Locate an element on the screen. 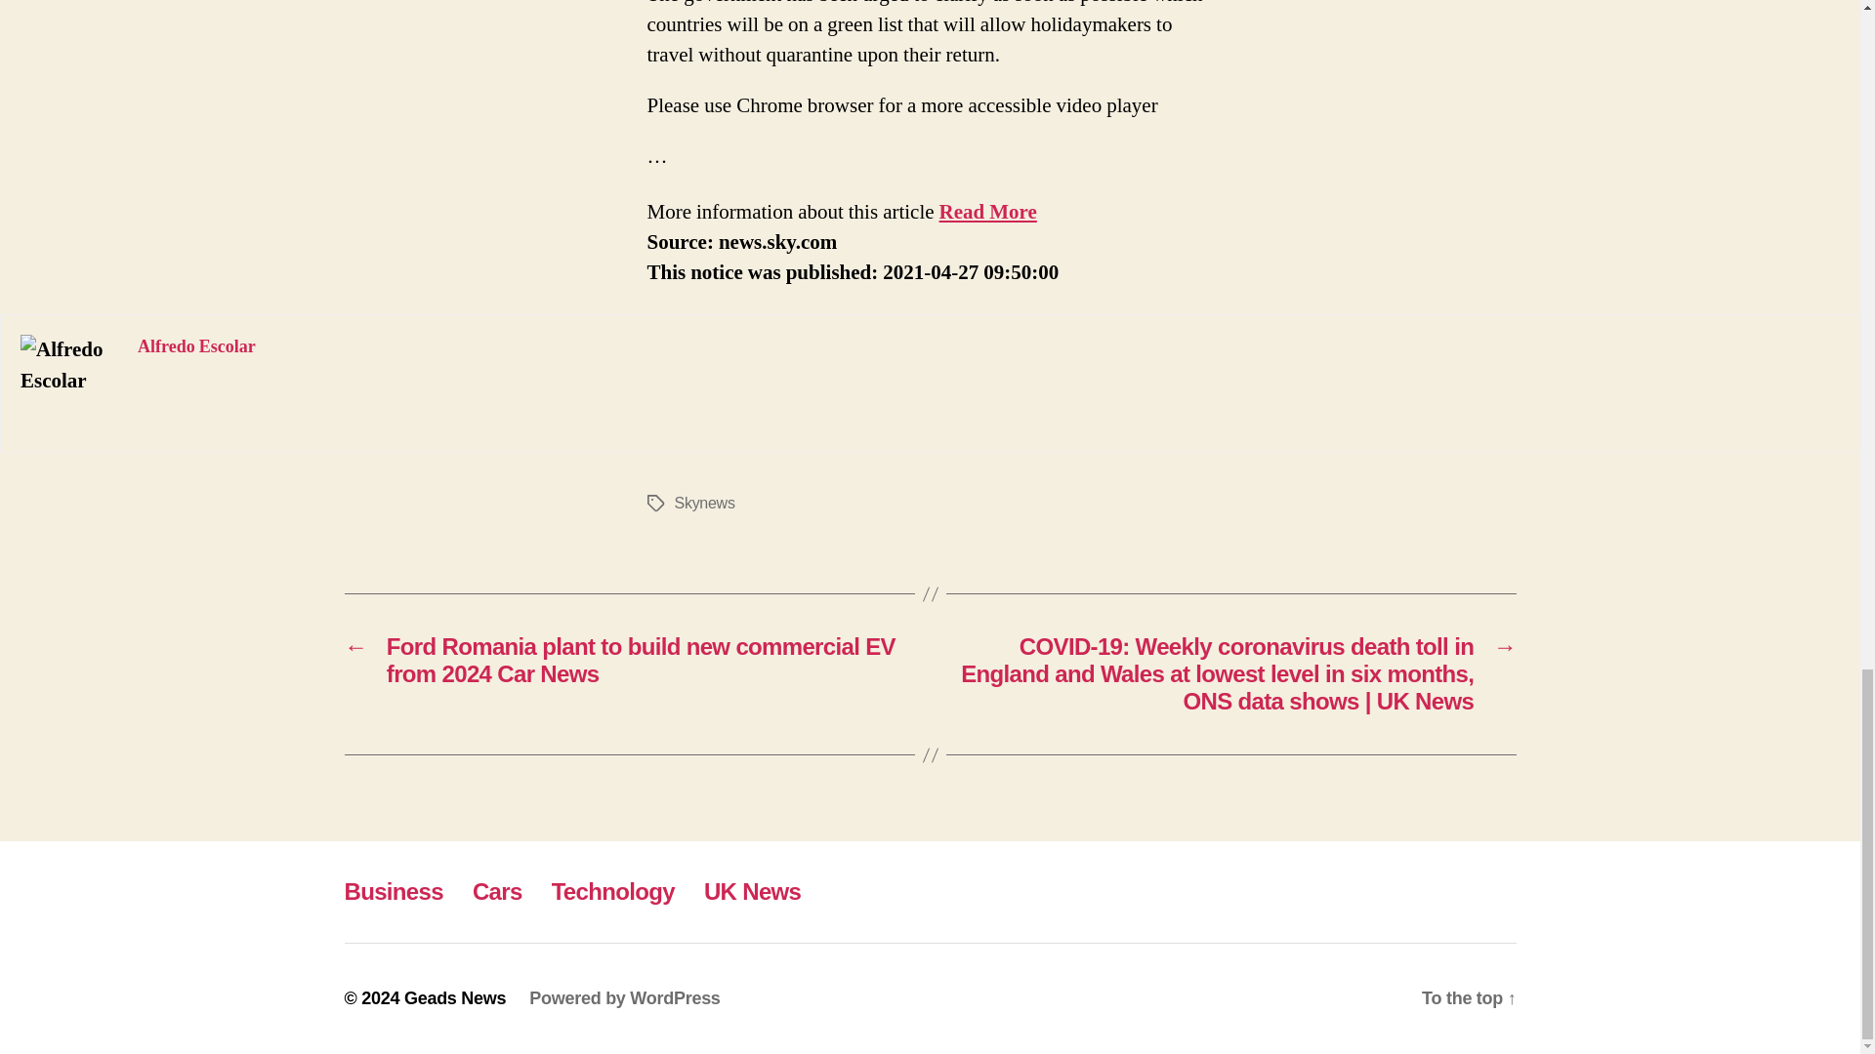 Image resolution: width=1875 pixels, height=1054 pixels. Skynews is located at coordinates (703, 502).